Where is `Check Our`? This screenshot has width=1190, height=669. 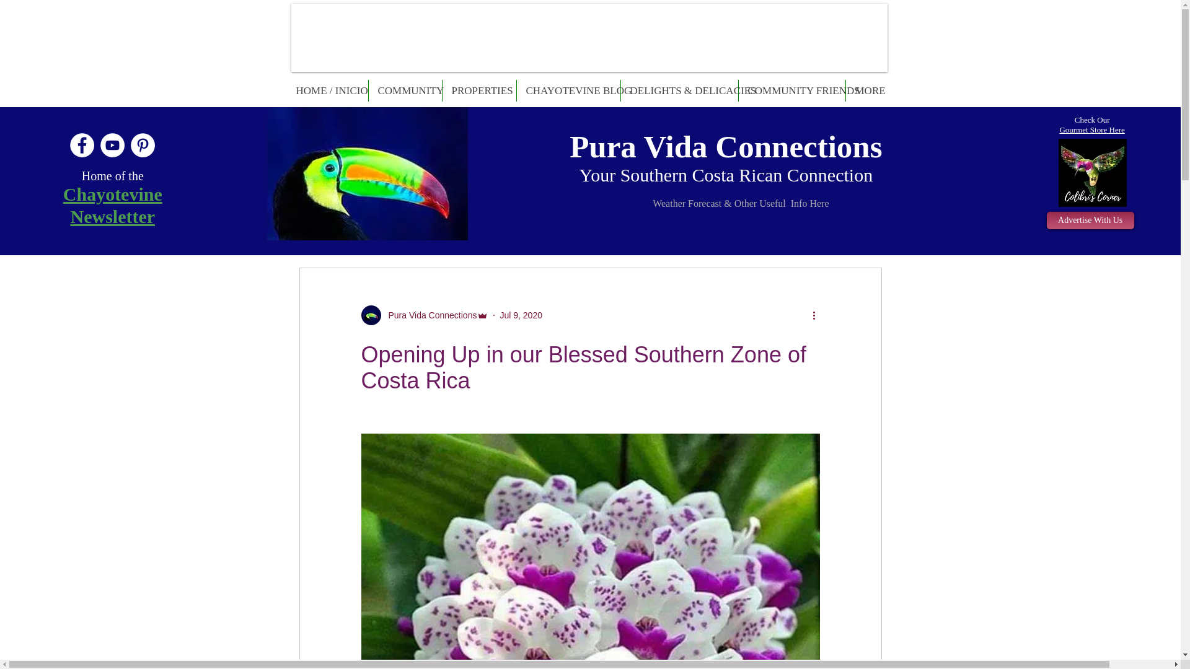
Check Our is located at coordinates (1092, 119).